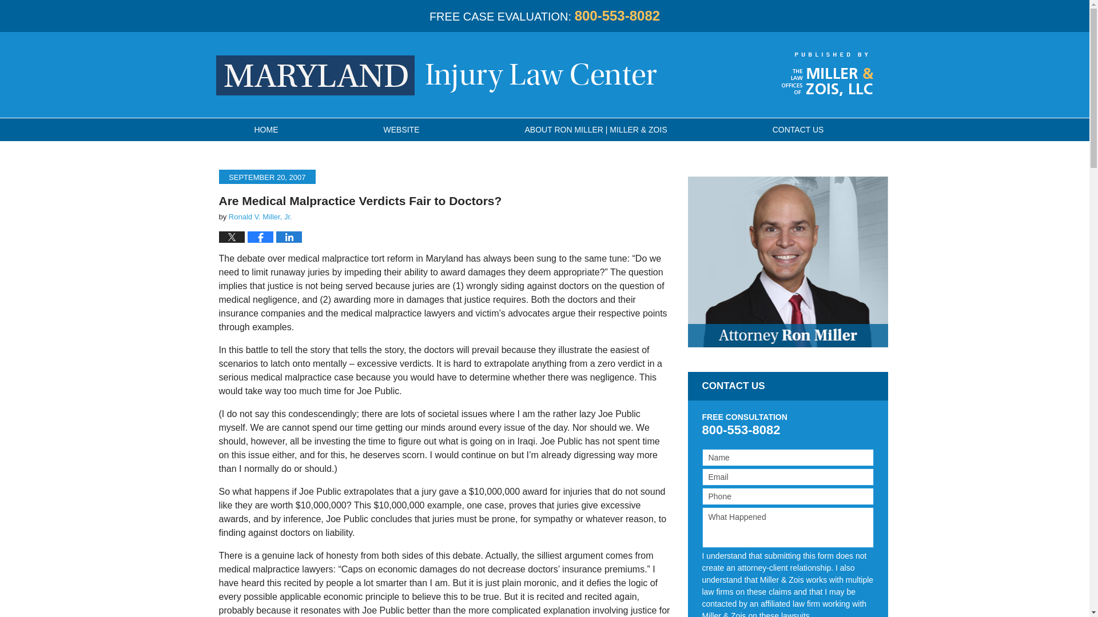 This screenshot has height=617, width=1098. What do you see at coordinates (788, 496) in the screenshot?
I see `Please enter a valid phone number.` at bounding box center [788, 496].